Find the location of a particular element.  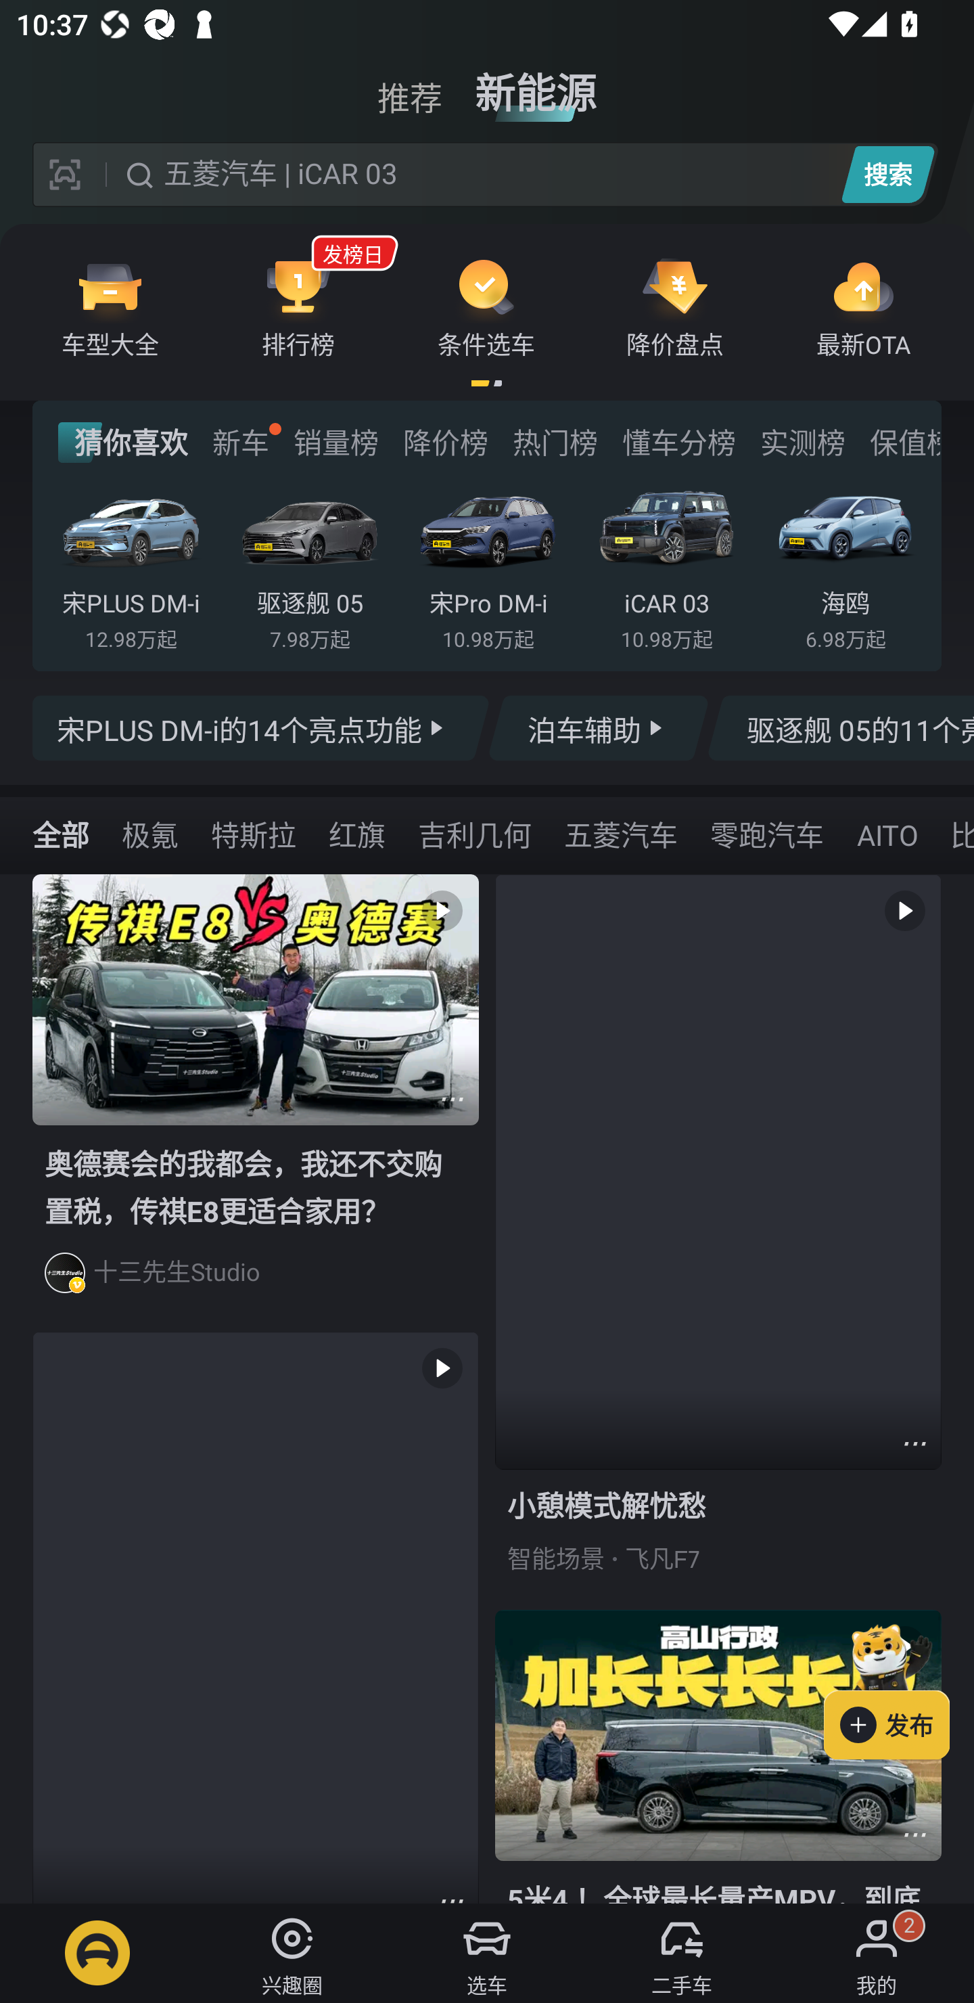

零跑汽车 is located at coordinates (766, 834).